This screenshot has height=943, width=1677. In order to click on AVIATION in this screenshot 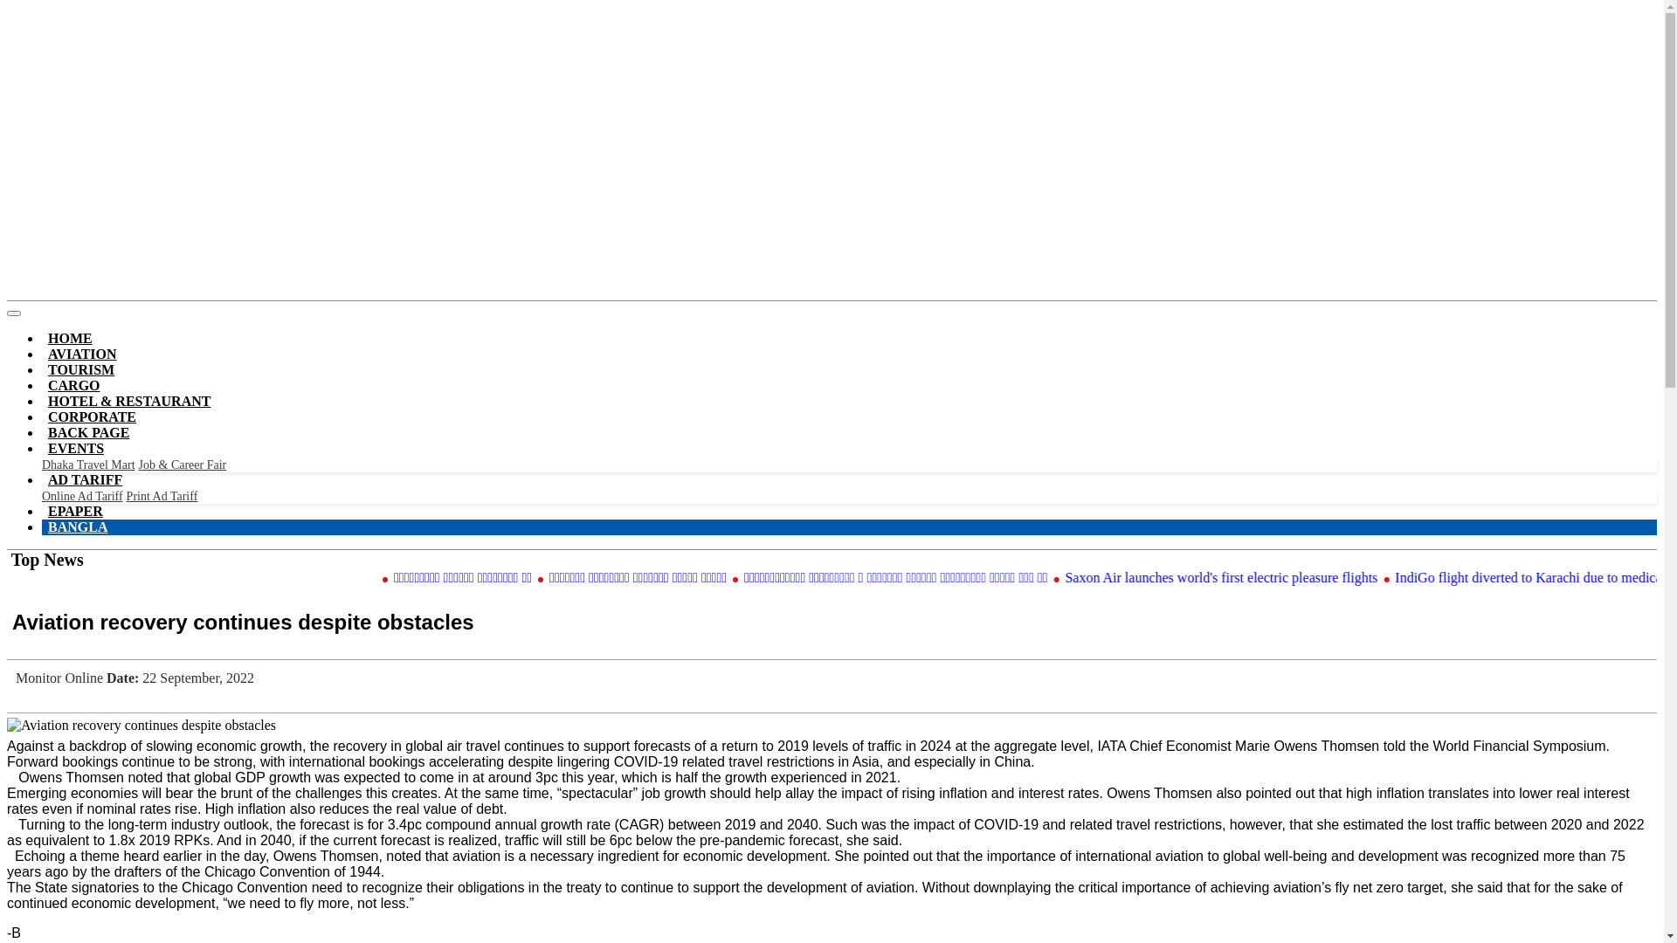, I will do `click(82, 354)`.